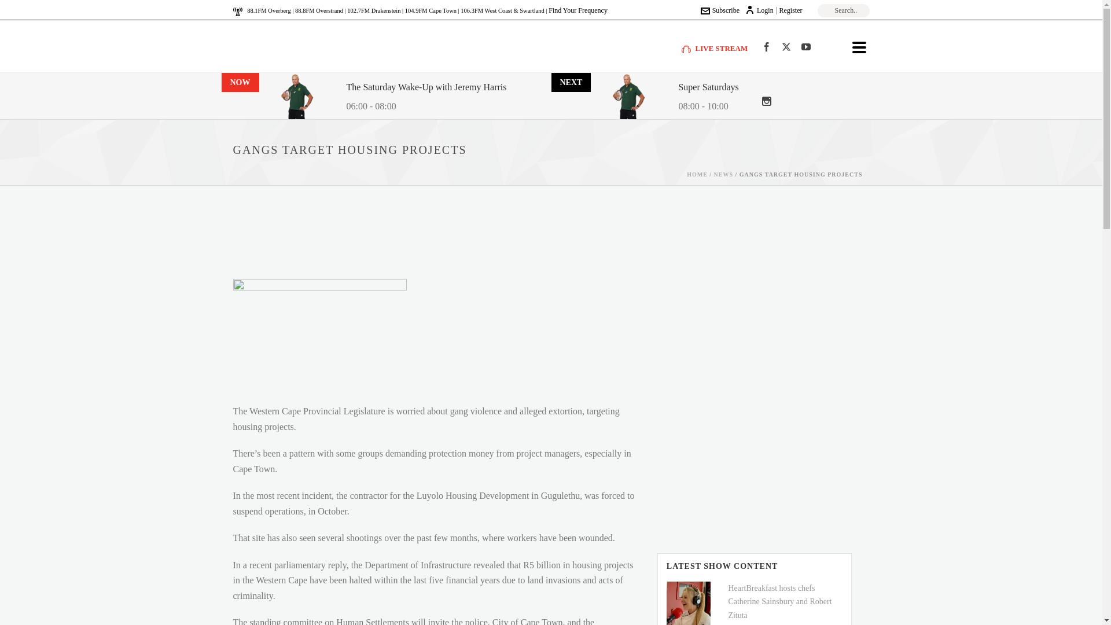 The height and width of the screenshot is (625, 1111). Describe the element at coordinates (720, 10) in the screenshot. I see `Subscribe` at that location.